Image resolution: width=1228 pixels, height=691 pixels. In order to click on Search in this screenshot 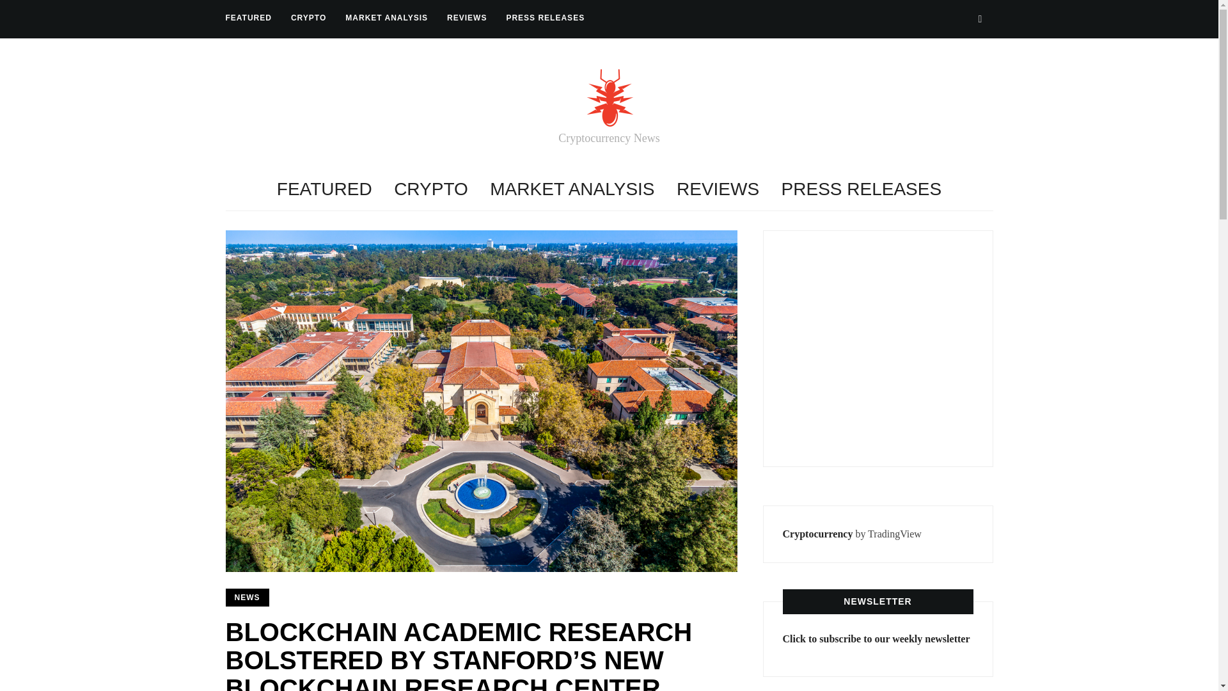, I will do `click(980, 19)`.